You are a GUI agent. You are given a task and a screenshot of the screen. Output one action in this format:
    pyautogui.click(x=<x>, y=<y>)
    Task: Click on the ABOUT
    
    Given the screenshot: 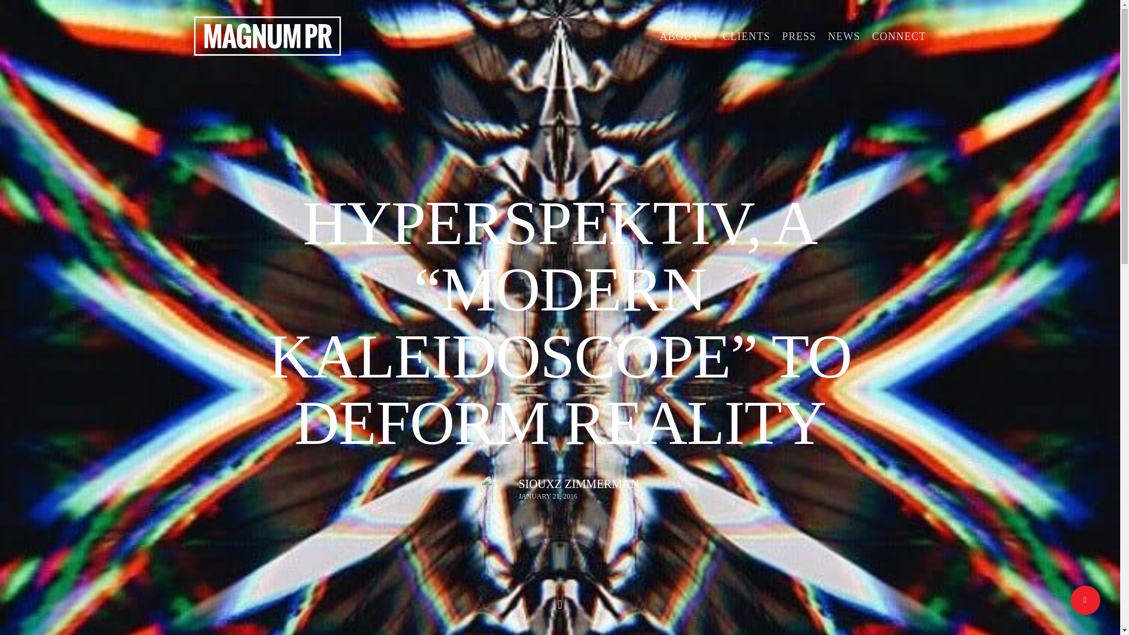 What is the action you would take?
    pyautogui.click(x=685, y=36)
    